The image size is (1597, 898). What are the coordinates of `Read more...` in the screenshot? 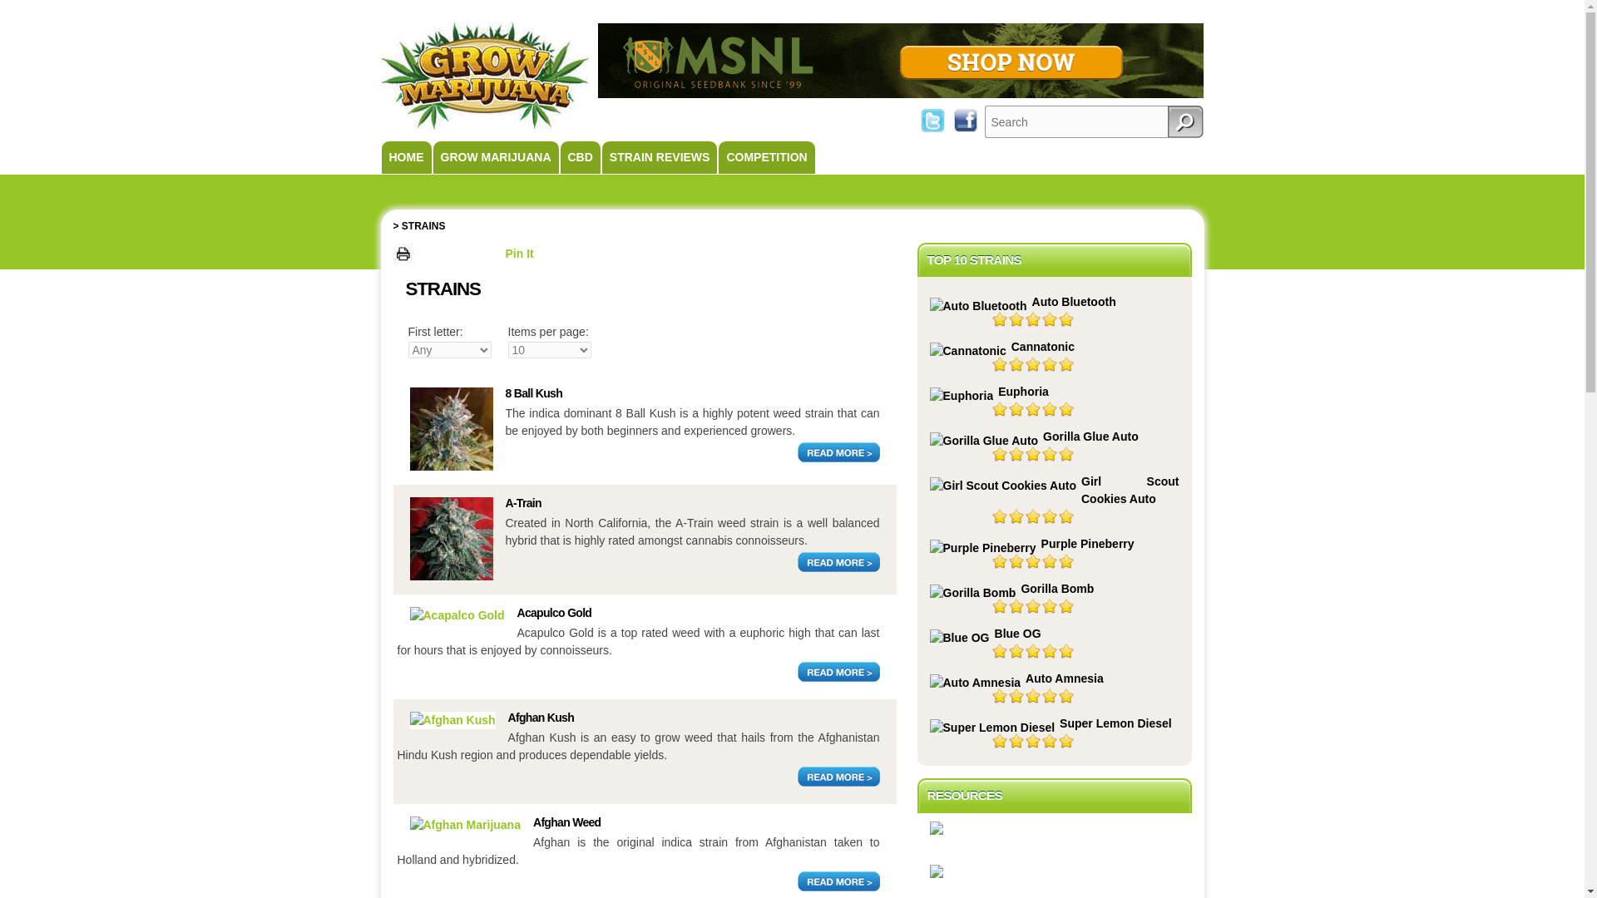 It's located at (838, 671).